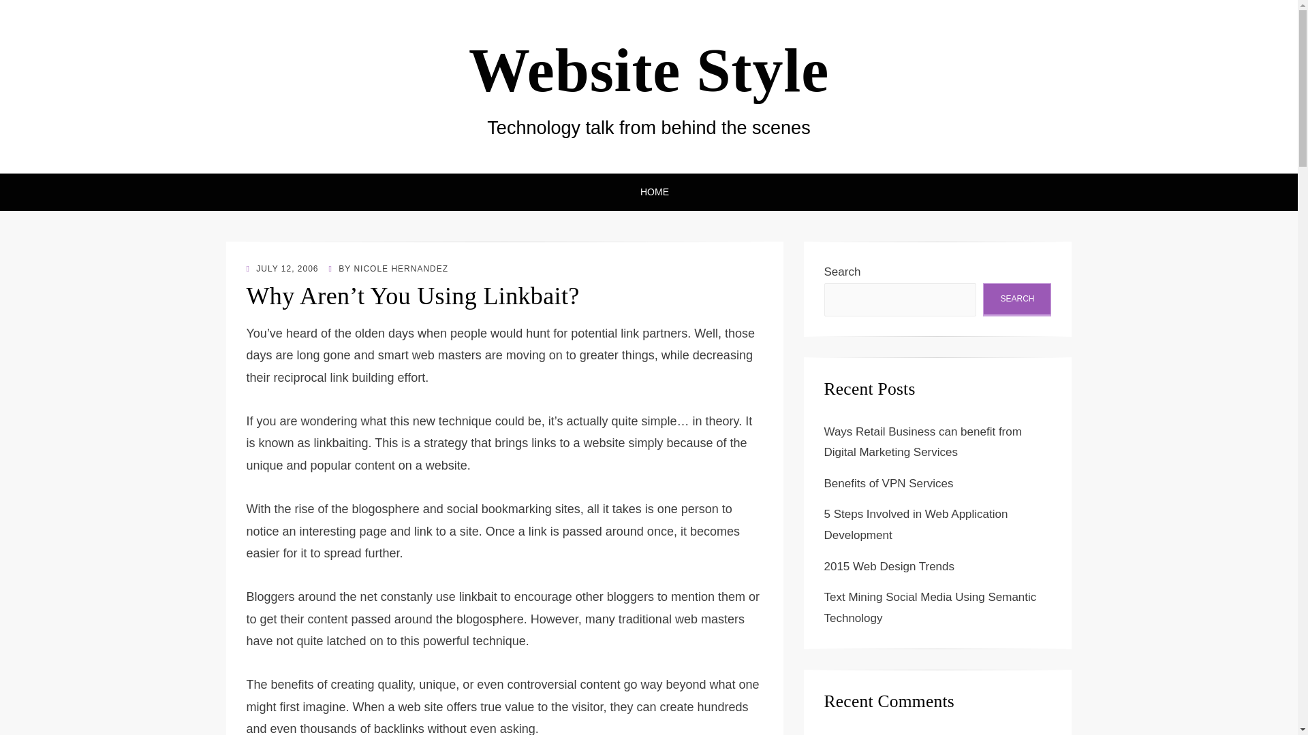 The width and height of the screenshot is (1308, 735). I want to click on 5 Steps Involved in Web Application Development, so click(916, 524).